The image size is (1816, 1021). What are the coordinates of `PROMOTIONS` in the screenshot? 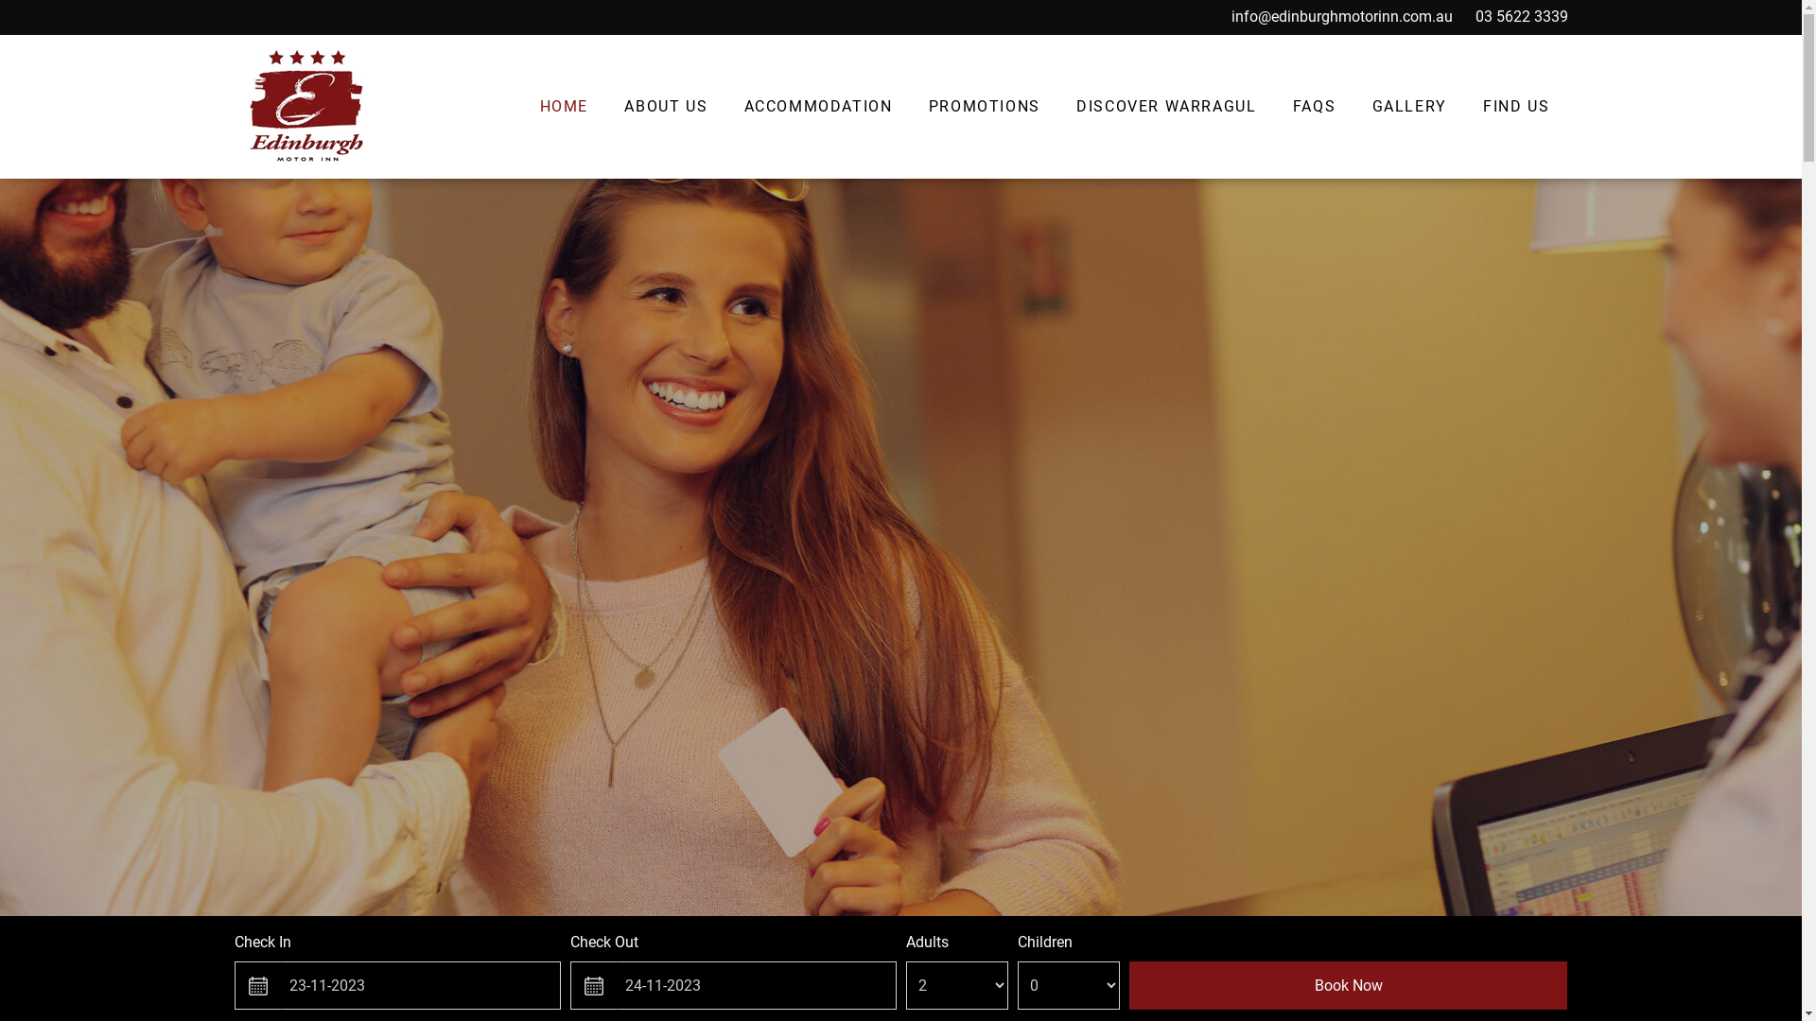 It's located at (985, 107).